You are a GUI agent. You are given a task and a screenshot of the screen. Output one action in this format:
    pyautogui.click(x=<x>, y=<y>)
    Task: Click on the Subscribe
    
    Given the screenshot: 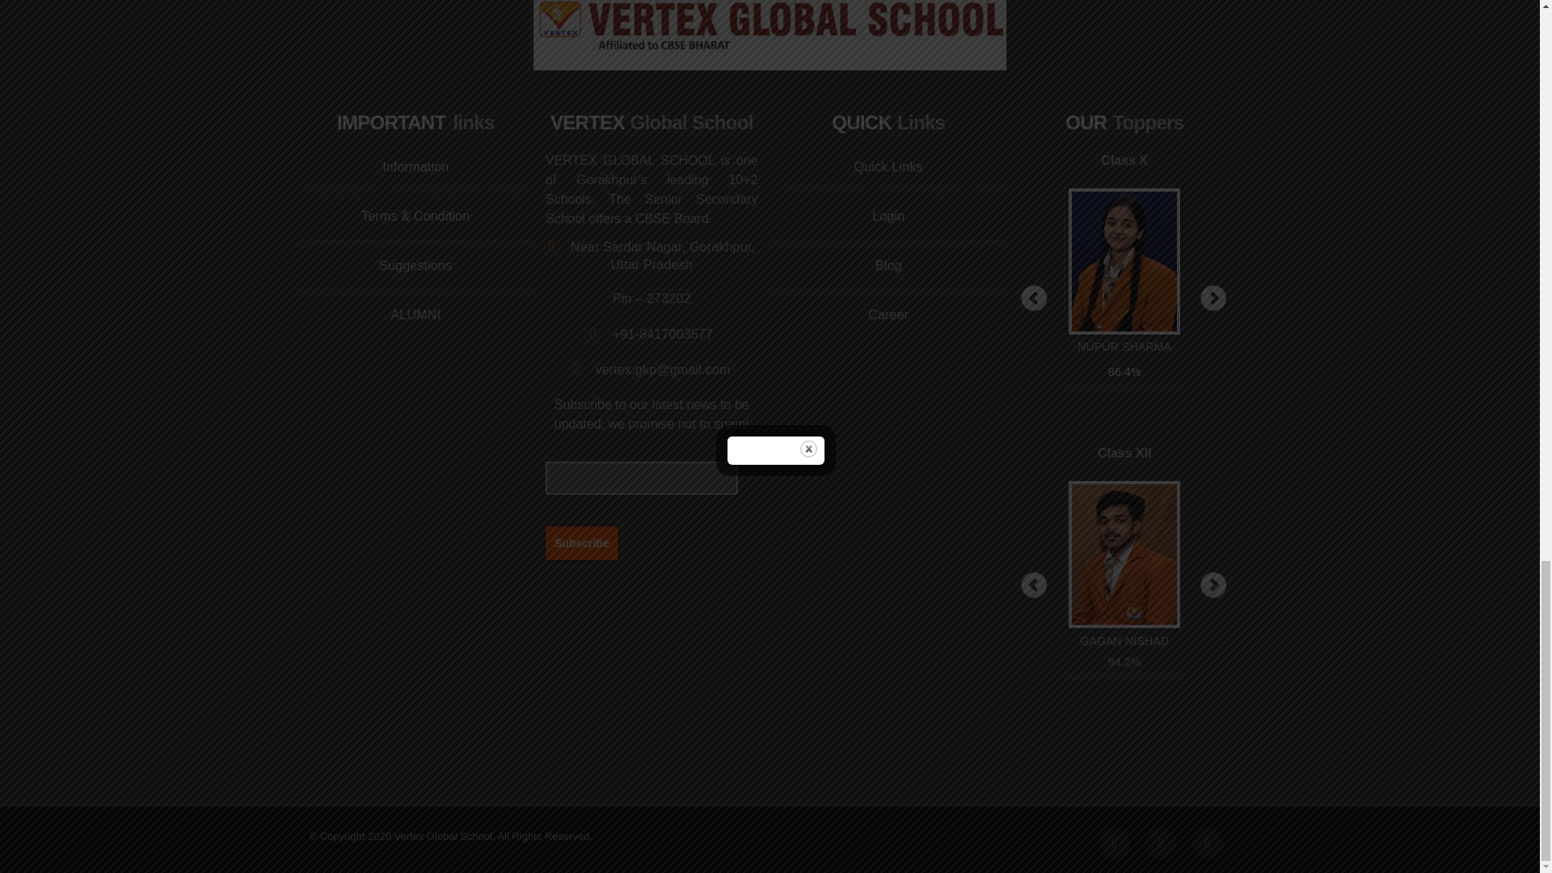 What is the action you would take?
    pyautogui.click(x=582, y=542)
    